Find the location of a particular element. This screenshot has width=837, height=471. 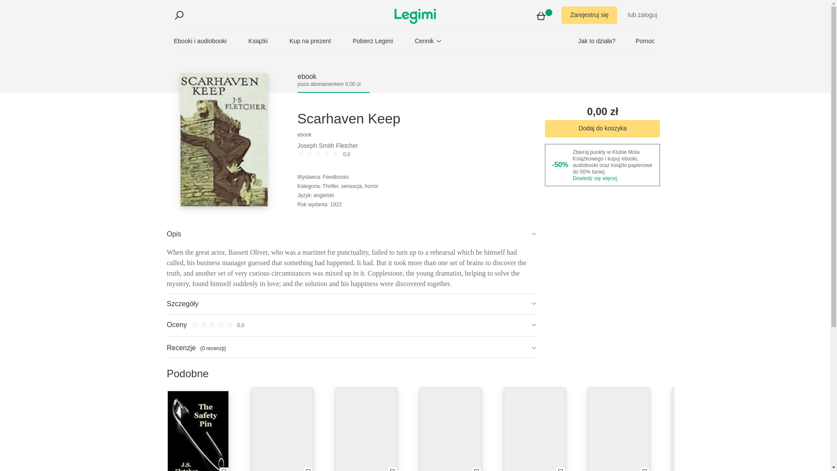

Cennik is located at coordinates (429, 41).